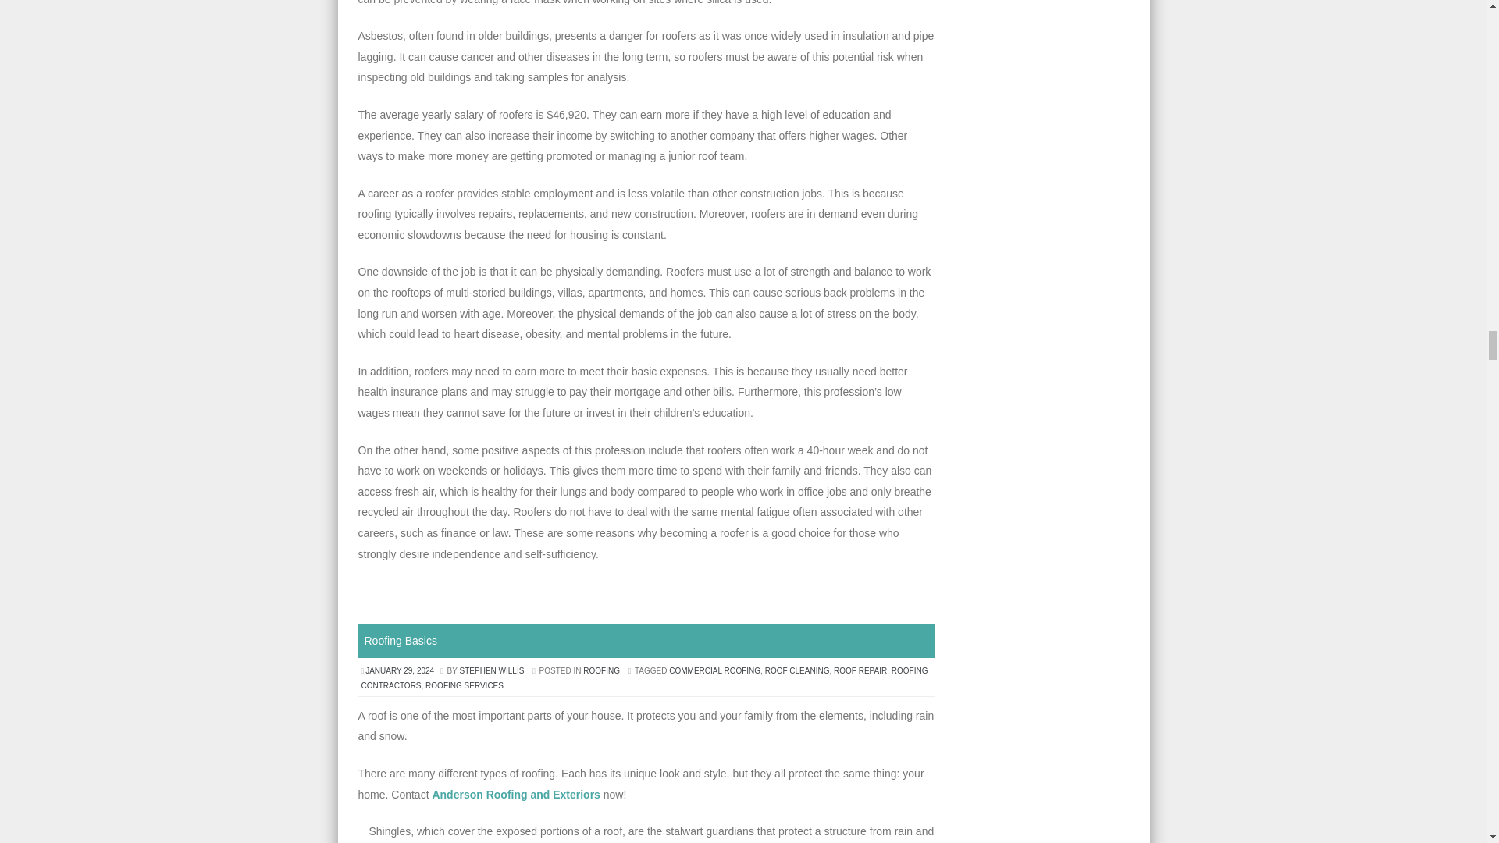  I want to click on Permalink to Roofing Basics, so click(400, 641).